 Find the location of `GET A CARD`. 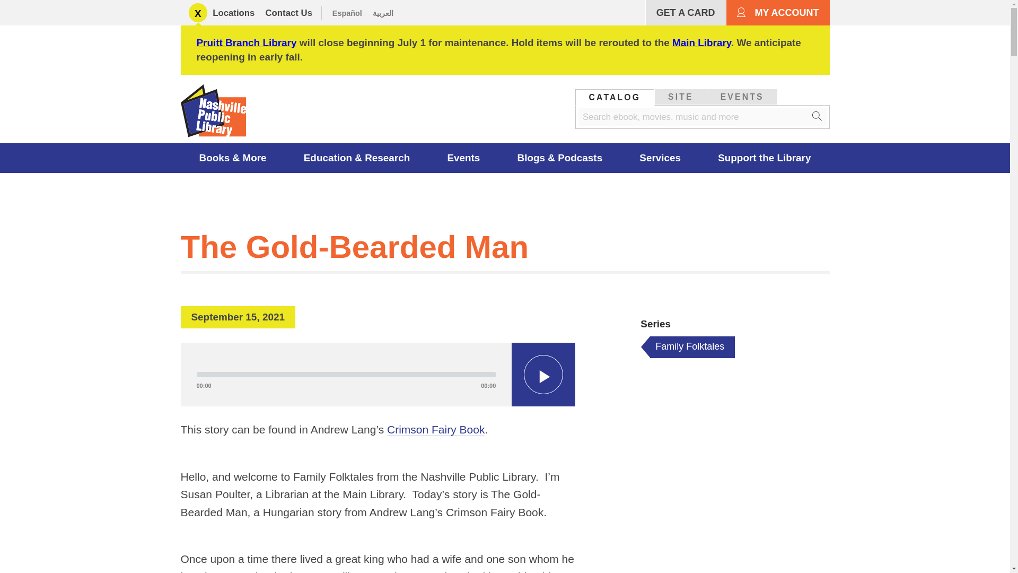

GET A CARD is located at coordinates (685, 13).